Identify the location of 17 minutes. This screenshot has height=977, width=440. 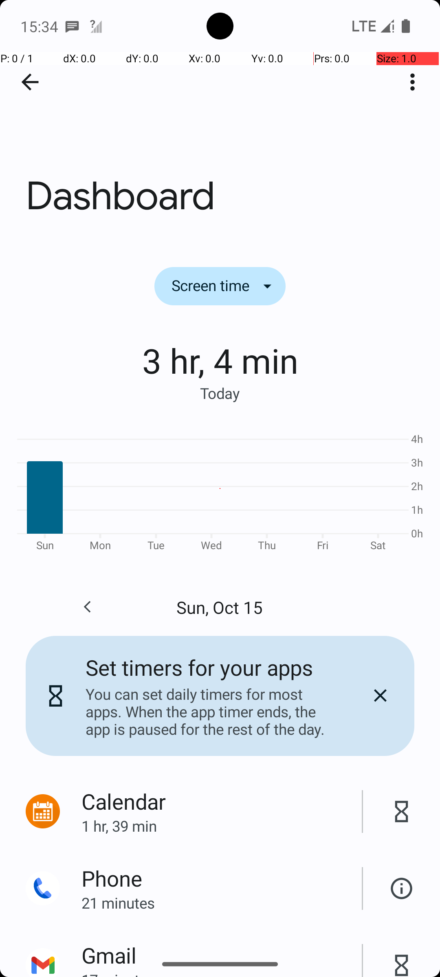
(222, 973).